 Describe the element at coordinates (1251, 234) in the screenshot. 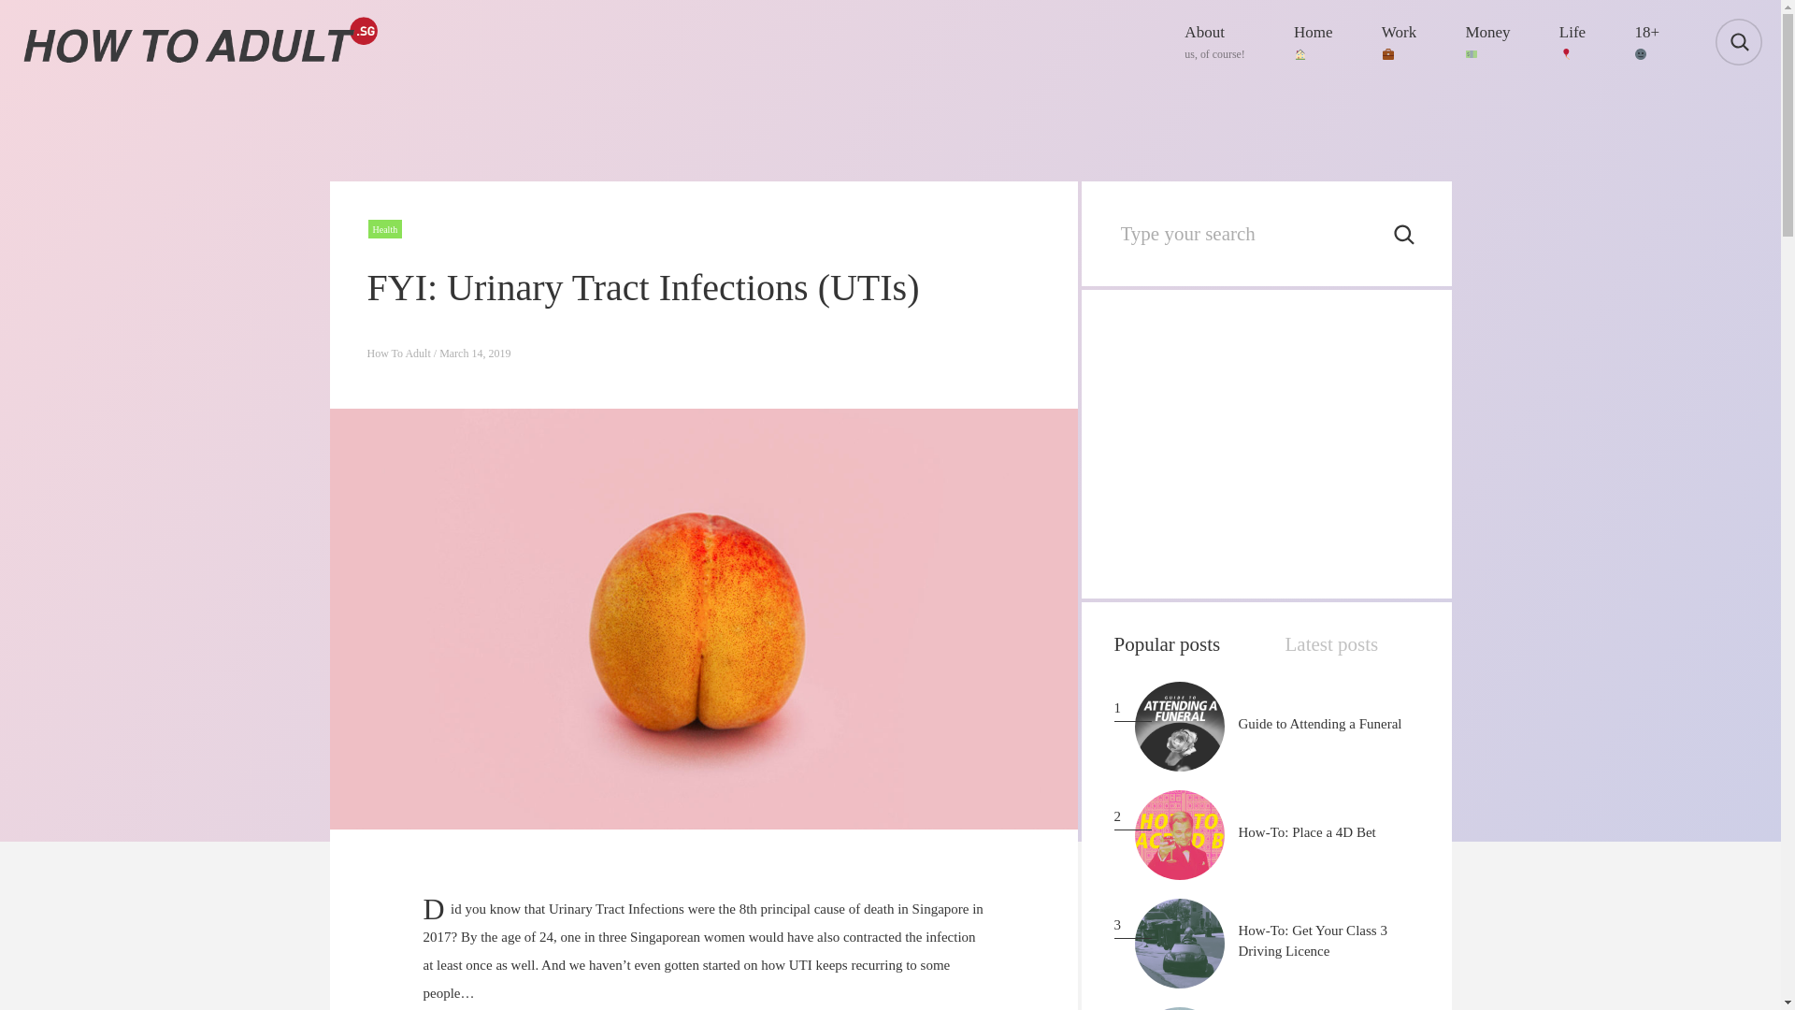

I see `Type your search` at that location.